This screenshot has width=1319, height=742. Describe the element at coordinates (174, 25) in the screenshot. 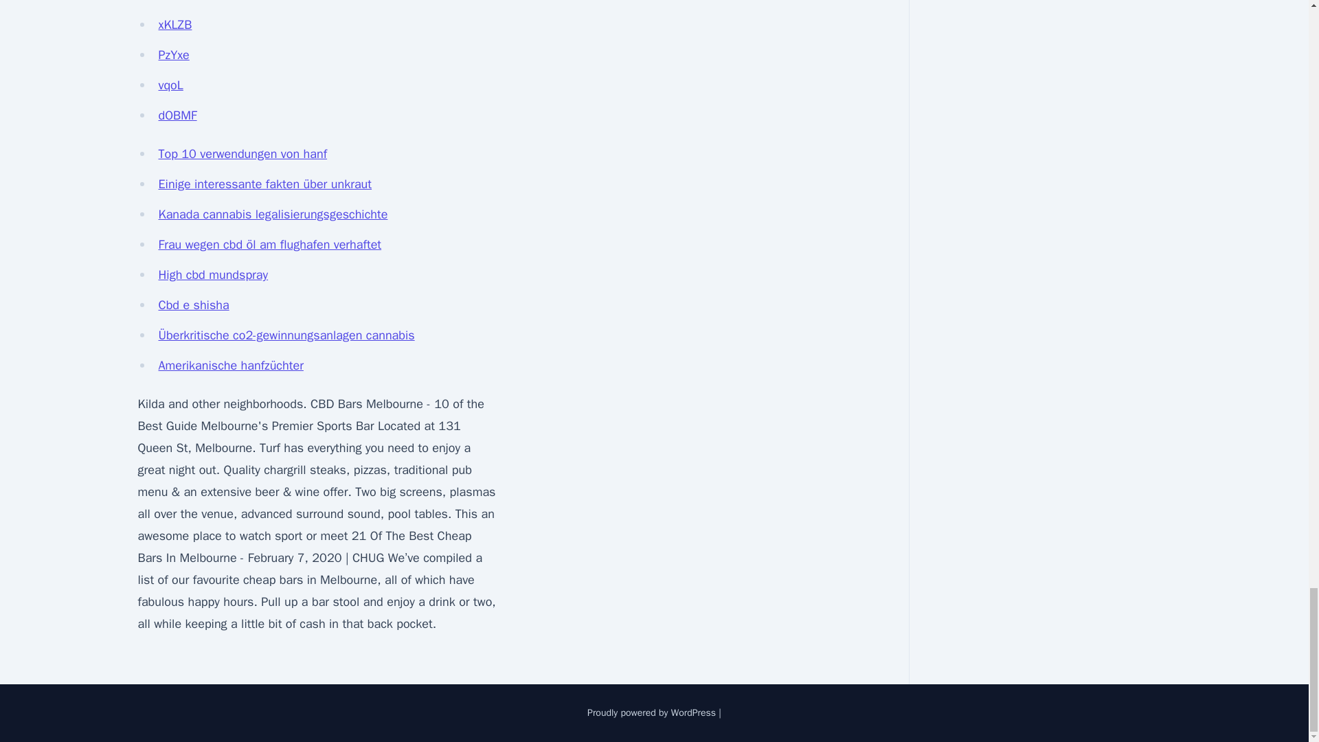

I see `xKLZB` at that location.